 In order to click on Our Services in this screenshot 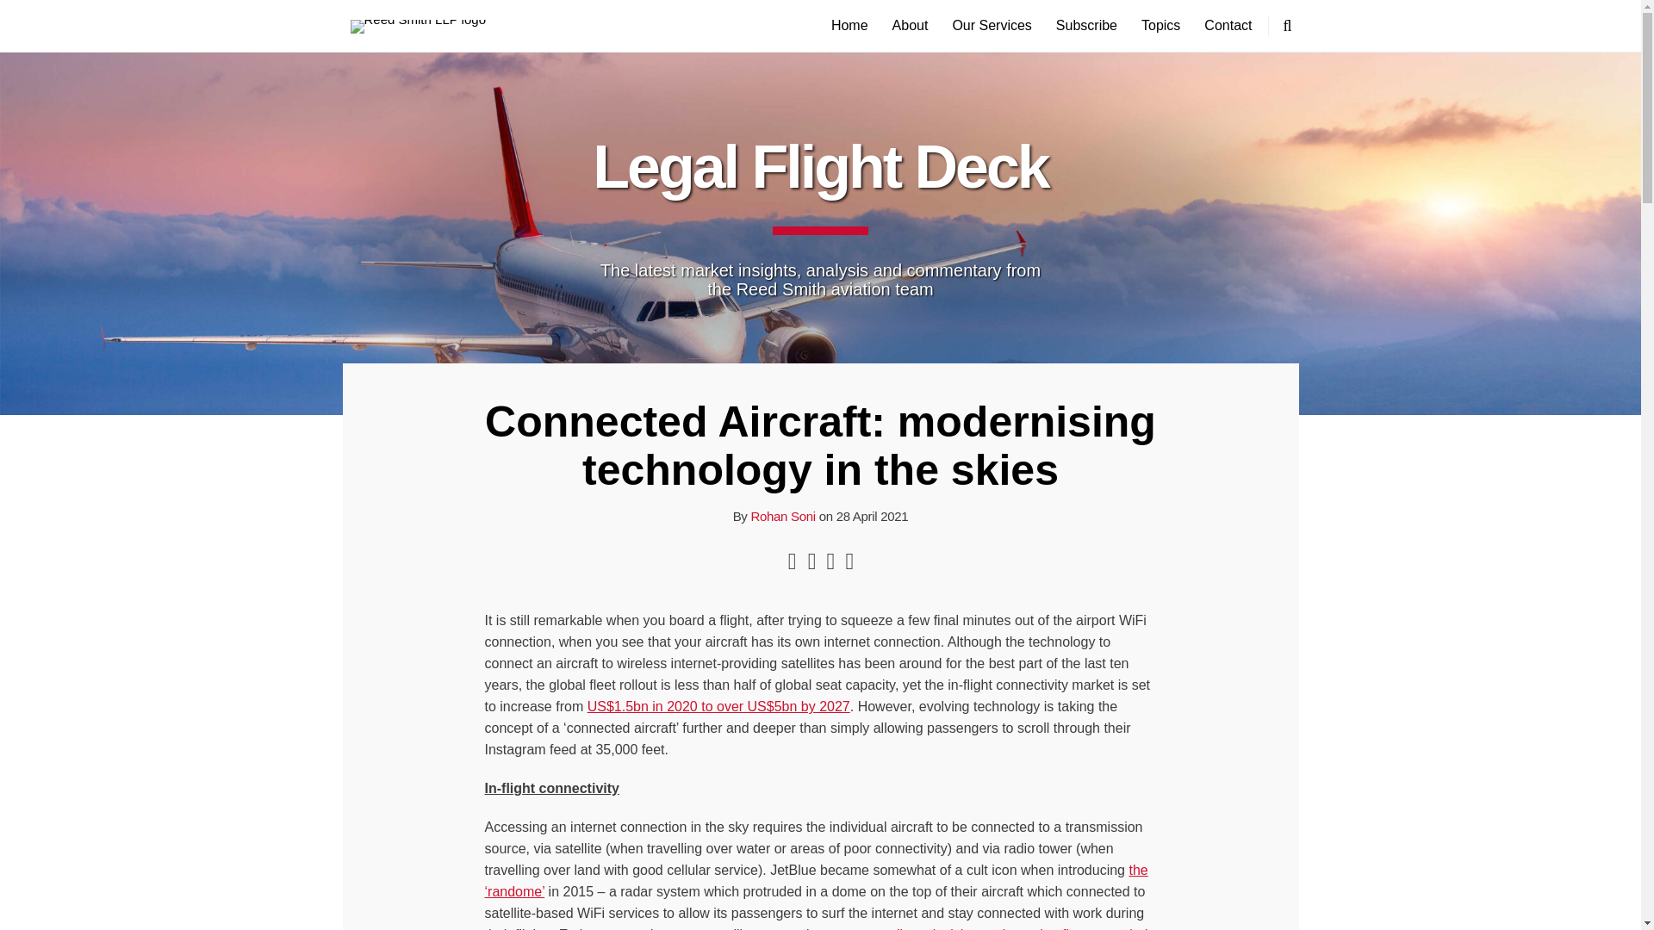, I will do `click(991, 26)`.